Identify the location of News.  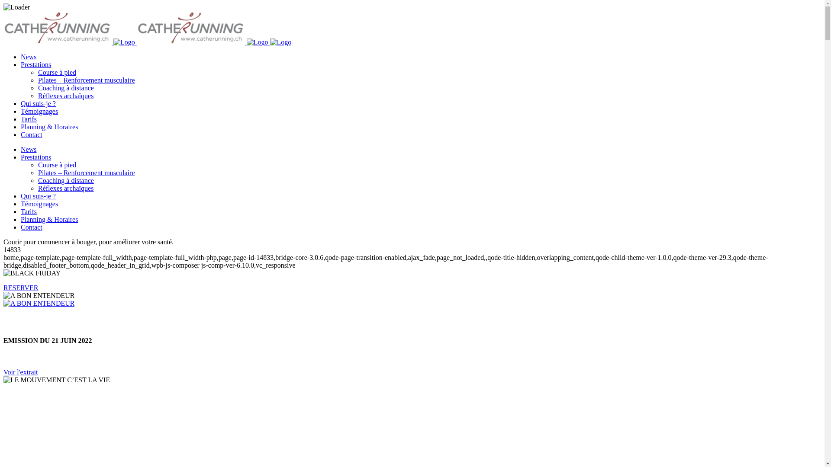
(29, 150).